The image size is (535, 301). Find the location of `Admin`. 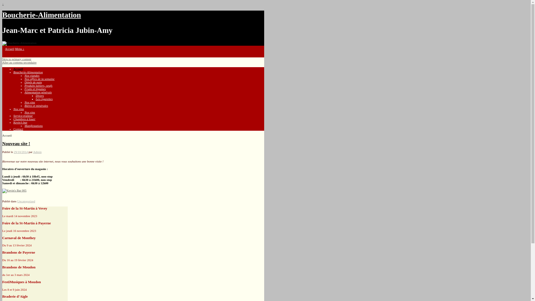

Admin is located at coordinates (37, 152).